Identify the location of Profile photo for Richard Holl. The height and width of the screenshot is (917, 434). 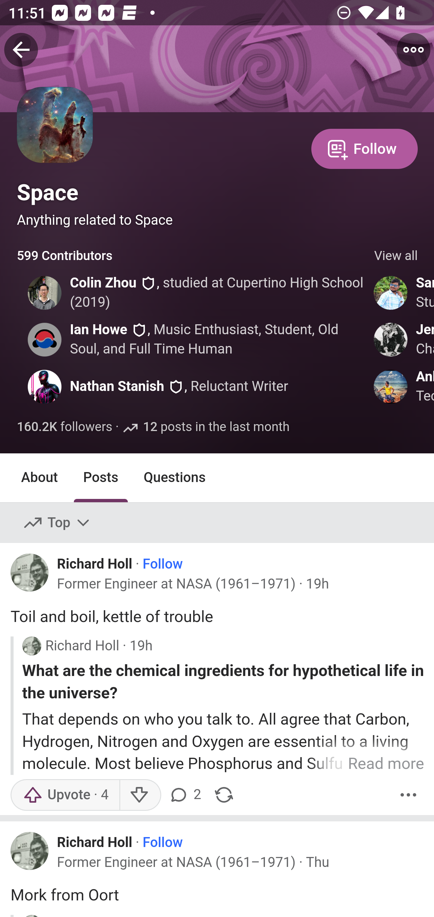
(31, 646).